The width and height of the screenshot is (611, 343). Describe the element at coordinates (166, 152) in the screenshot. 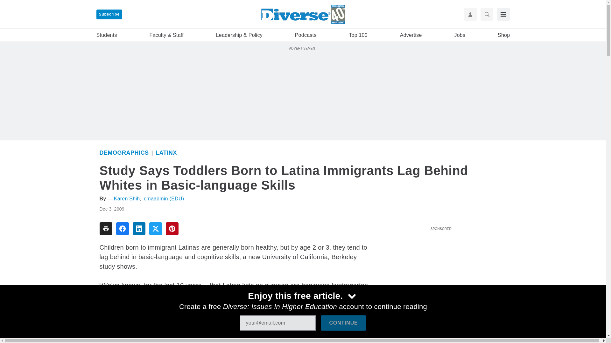

I see `Latinx` at that location.